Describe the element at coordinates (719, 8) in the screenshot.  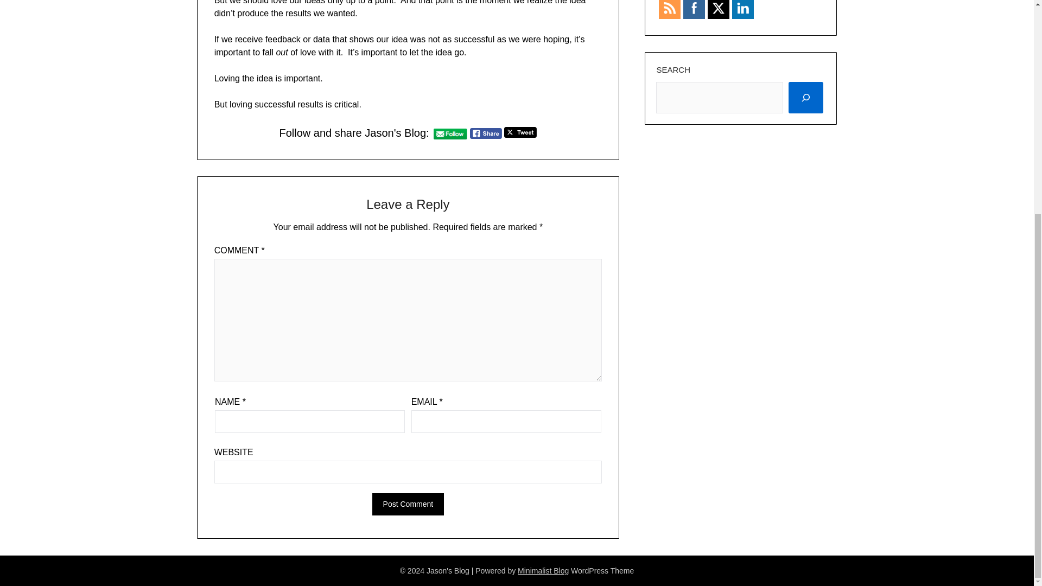
I see `Twitter` at that location.